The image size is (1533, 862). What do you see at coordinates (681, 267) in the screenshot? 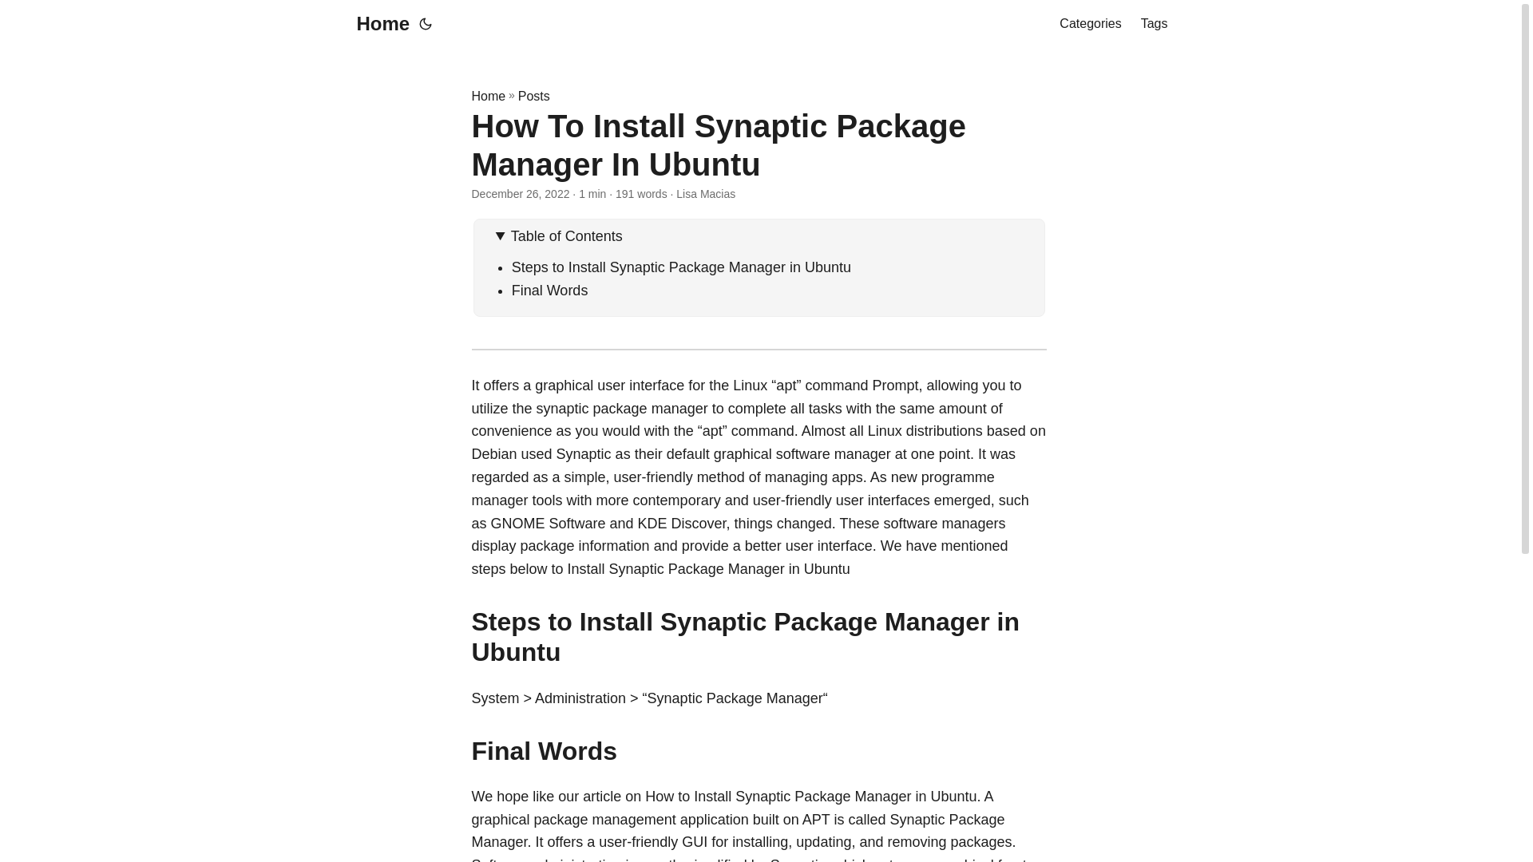
I see `Steps to Install Synaptic Package Manager in Ubuntu` at bounding box center [681, 267].